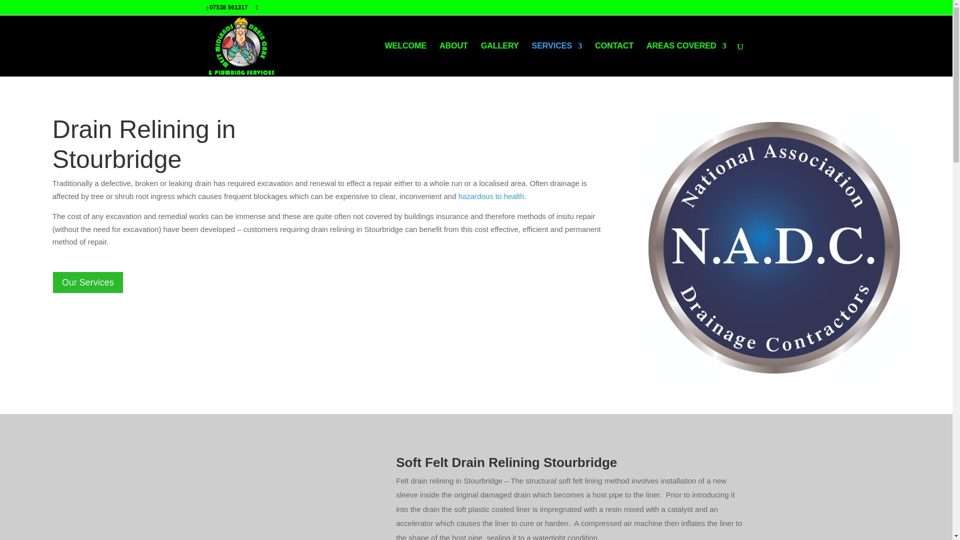 The image size is (960, 540). What do you see at coordinates (614, 59) in the screenshot?
I see `CONTACT` at bounding box center [614, 59].